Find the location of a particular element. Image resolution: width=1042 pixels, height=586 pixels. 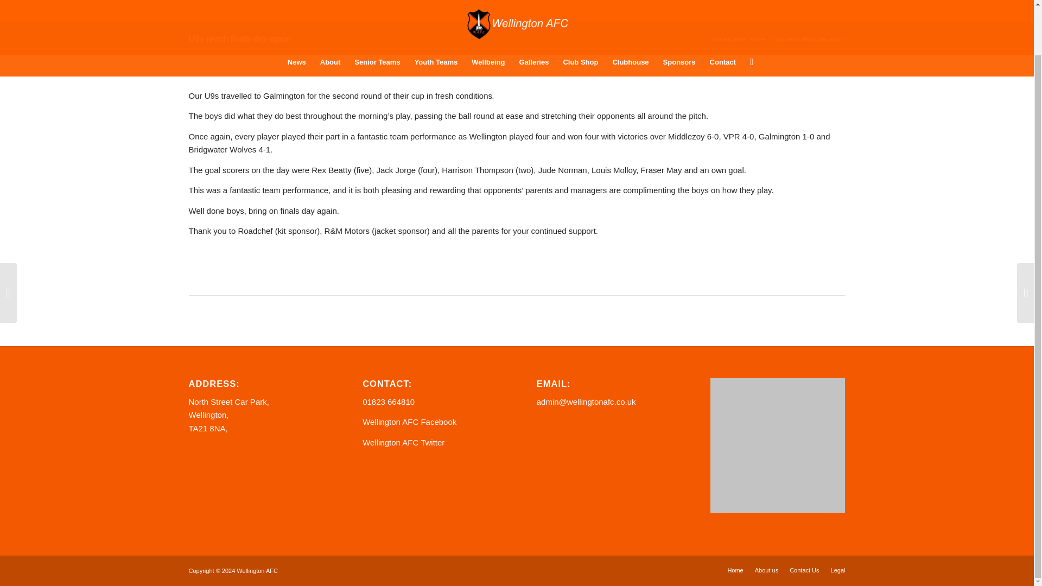

U9s reach finals day again is located at coordinates (240, 38).